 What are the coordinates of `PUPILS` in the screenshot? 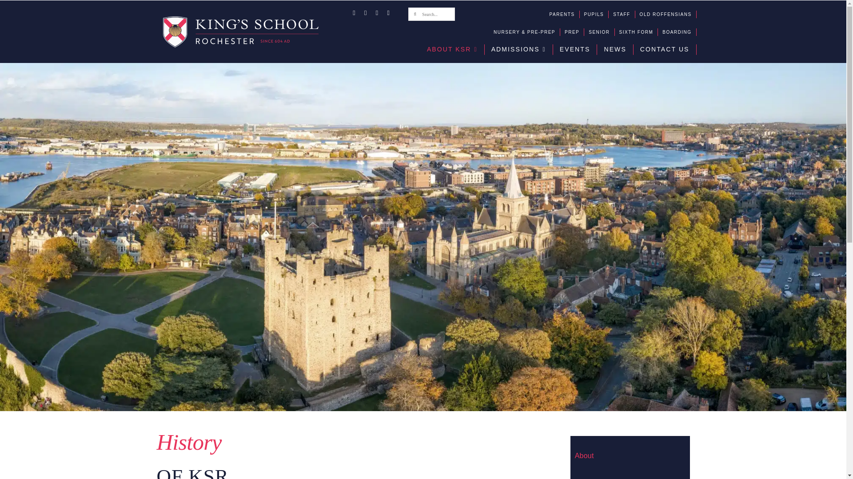 It's located at (596, 14).